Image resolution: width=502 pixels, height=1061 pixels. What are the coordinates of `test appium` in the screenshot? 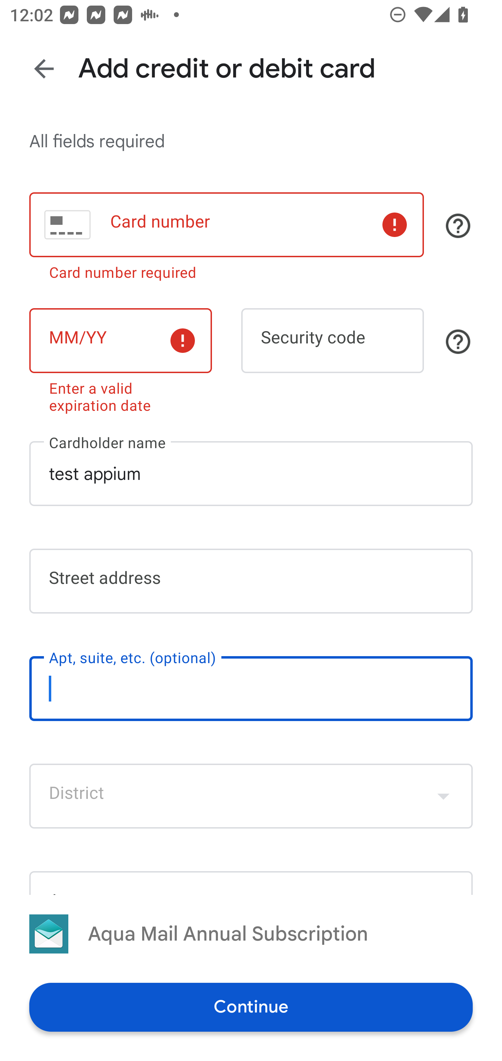 It's located at (251, 474).